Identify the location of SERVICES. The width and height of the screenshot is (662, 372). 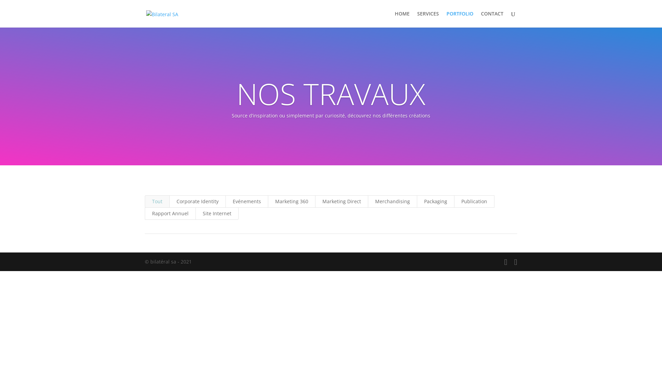
(428, 19).